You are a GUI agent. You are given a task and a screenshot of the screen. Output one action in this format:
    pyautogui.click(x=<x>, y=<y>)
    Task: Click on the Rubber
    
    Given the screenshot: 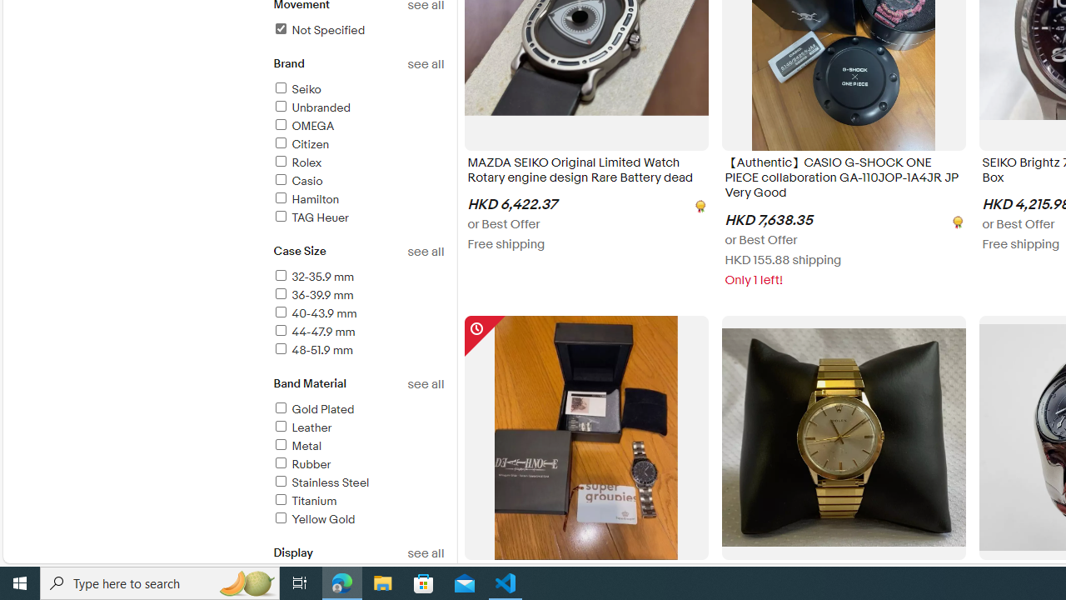 What is the action you would take?
    pyautogui.click(x=301, y=463)
    